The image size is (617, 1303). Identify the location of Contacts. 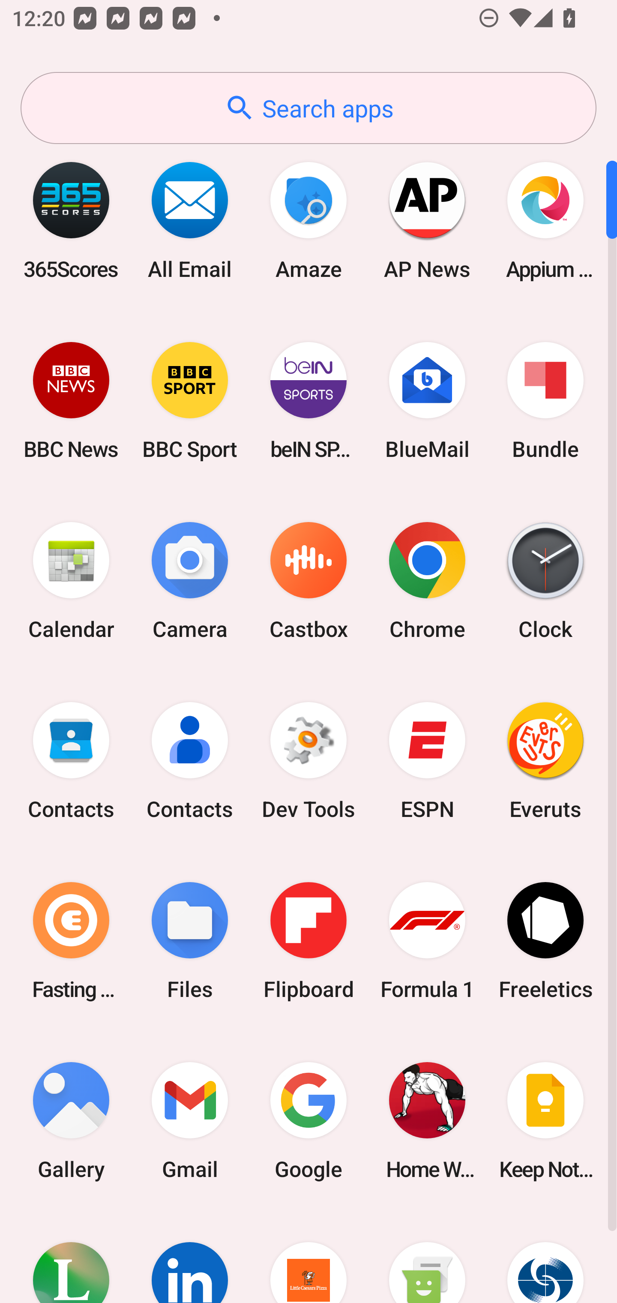
(71, 761).